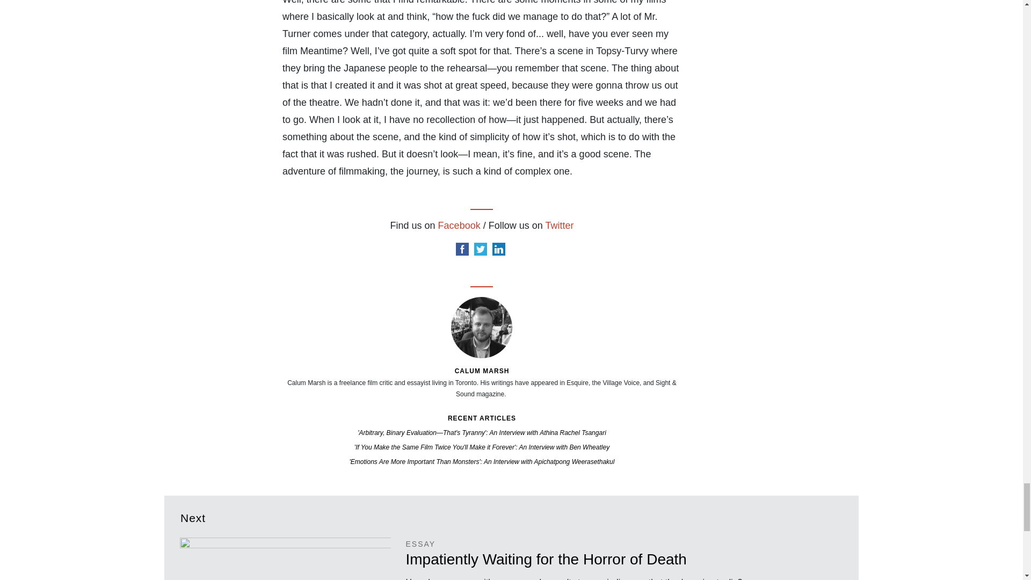 Image resolution: width=1031 pixels, height=580 pixels. I want to click on LinkedIn, so click(498, 249).